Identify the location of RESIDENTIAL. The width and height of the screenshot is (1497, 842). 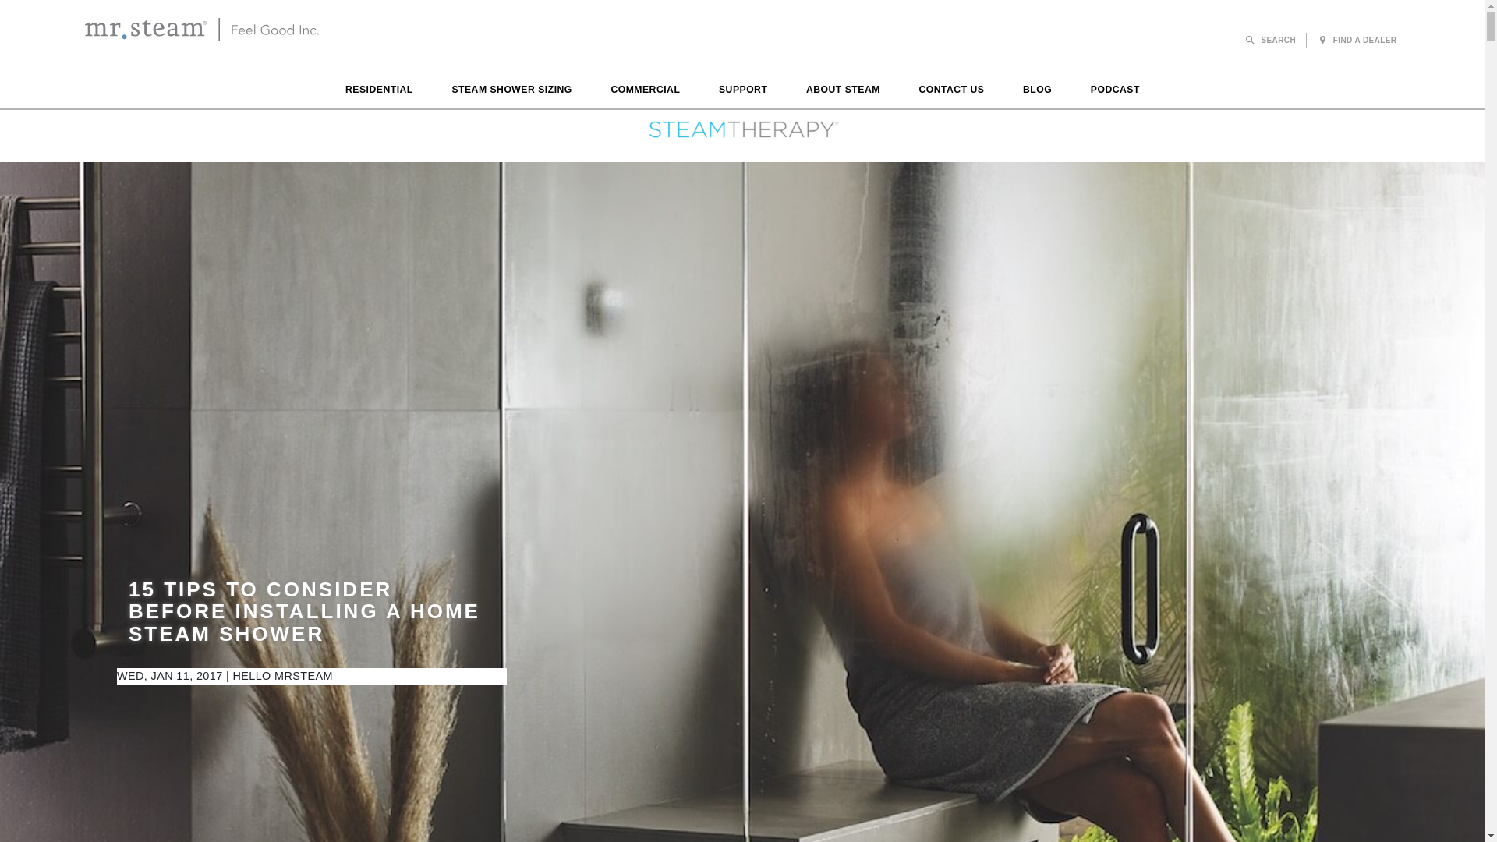
(379, 92).